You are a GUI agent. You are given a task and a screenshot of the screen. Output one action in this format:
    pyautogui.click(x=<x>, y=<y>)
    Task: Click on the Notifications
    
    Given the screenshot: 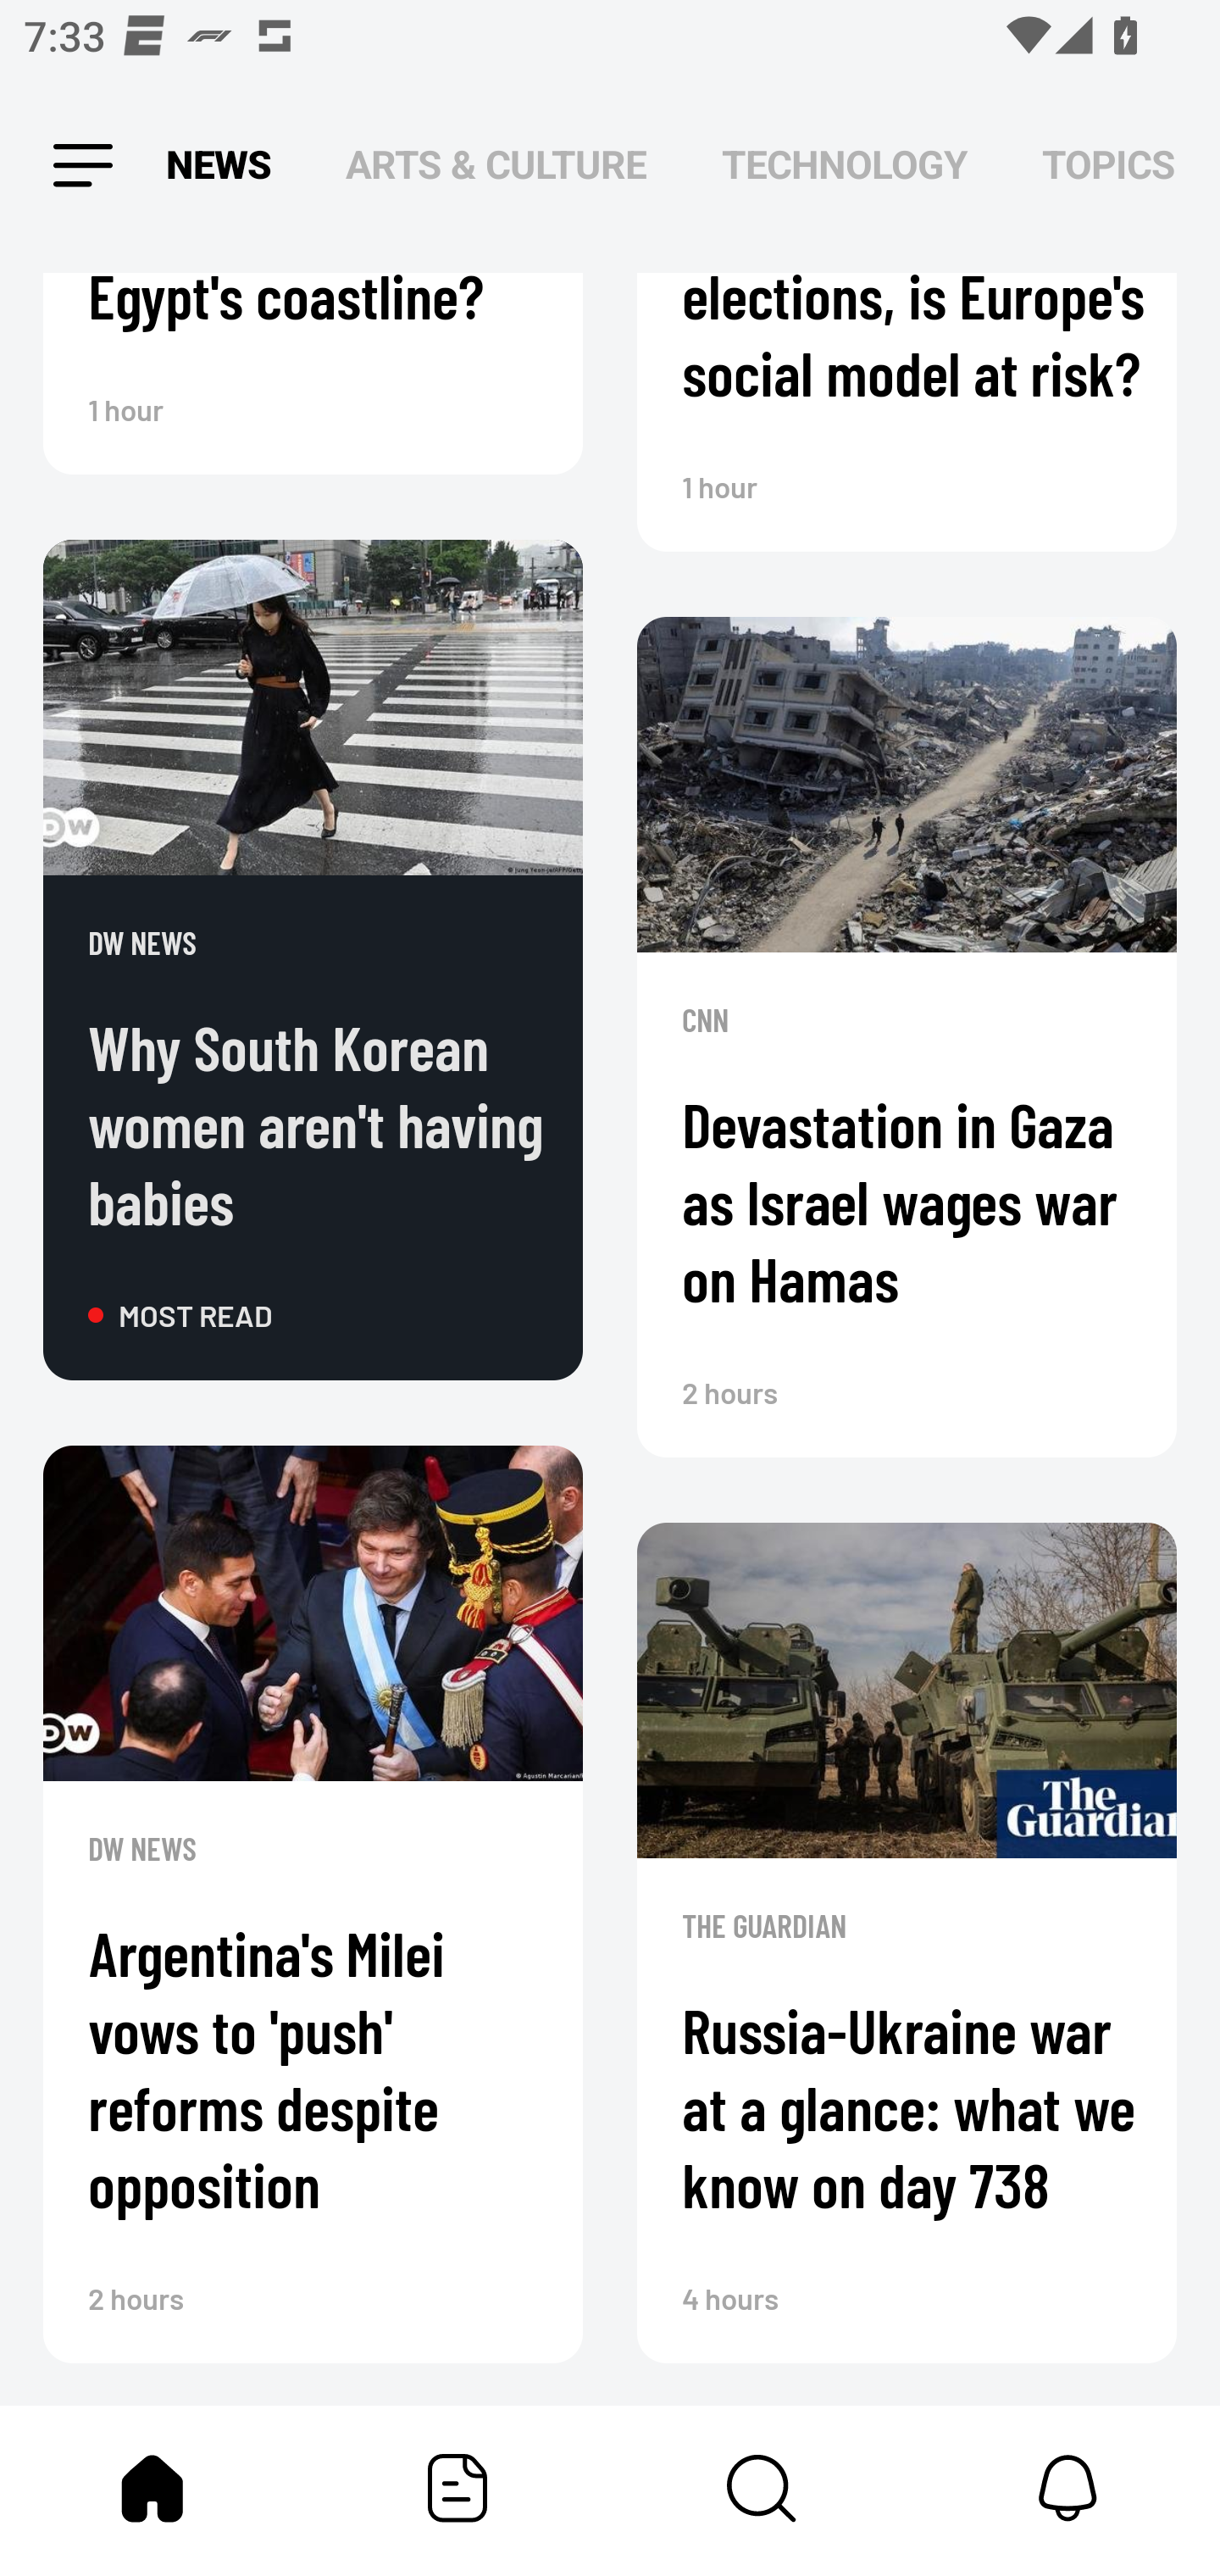 What is the action you would take?
    pyautogui.click(x=1067, y=2488)
    